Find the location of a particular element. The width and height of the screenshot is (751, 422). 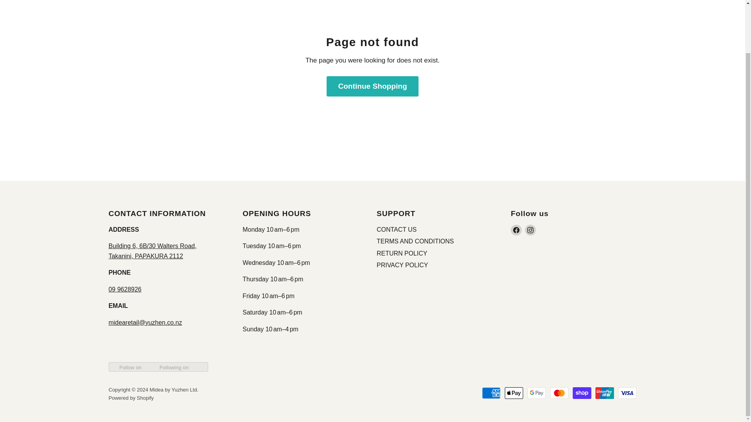

Google Pay is located at coordinates (536, 393).